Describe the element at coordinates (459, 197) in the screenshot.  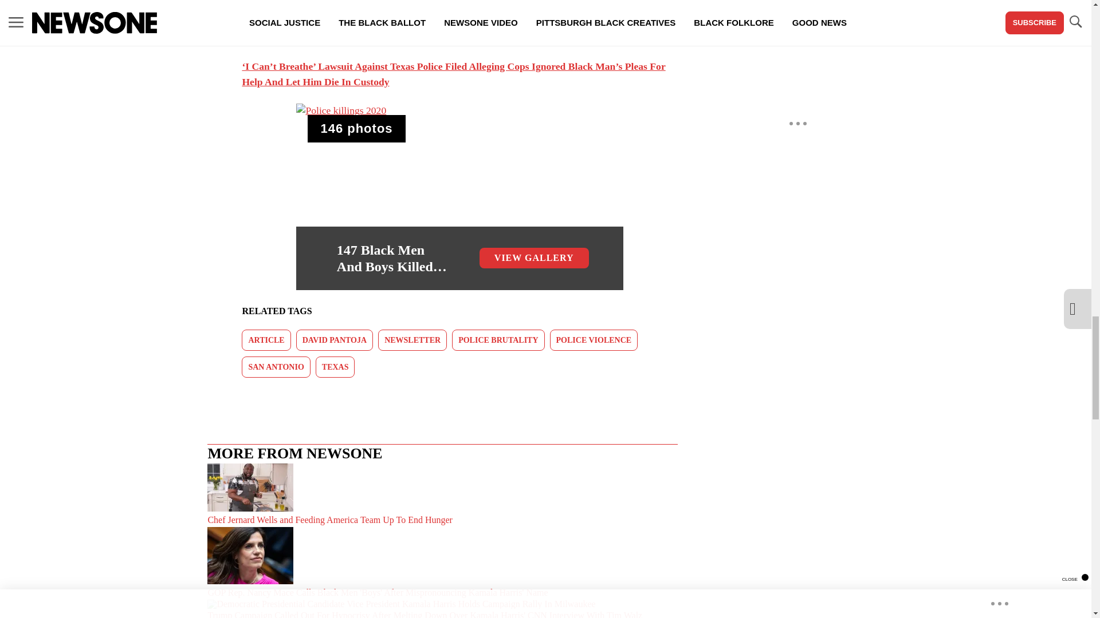
I see `Media Playlist` at that location.